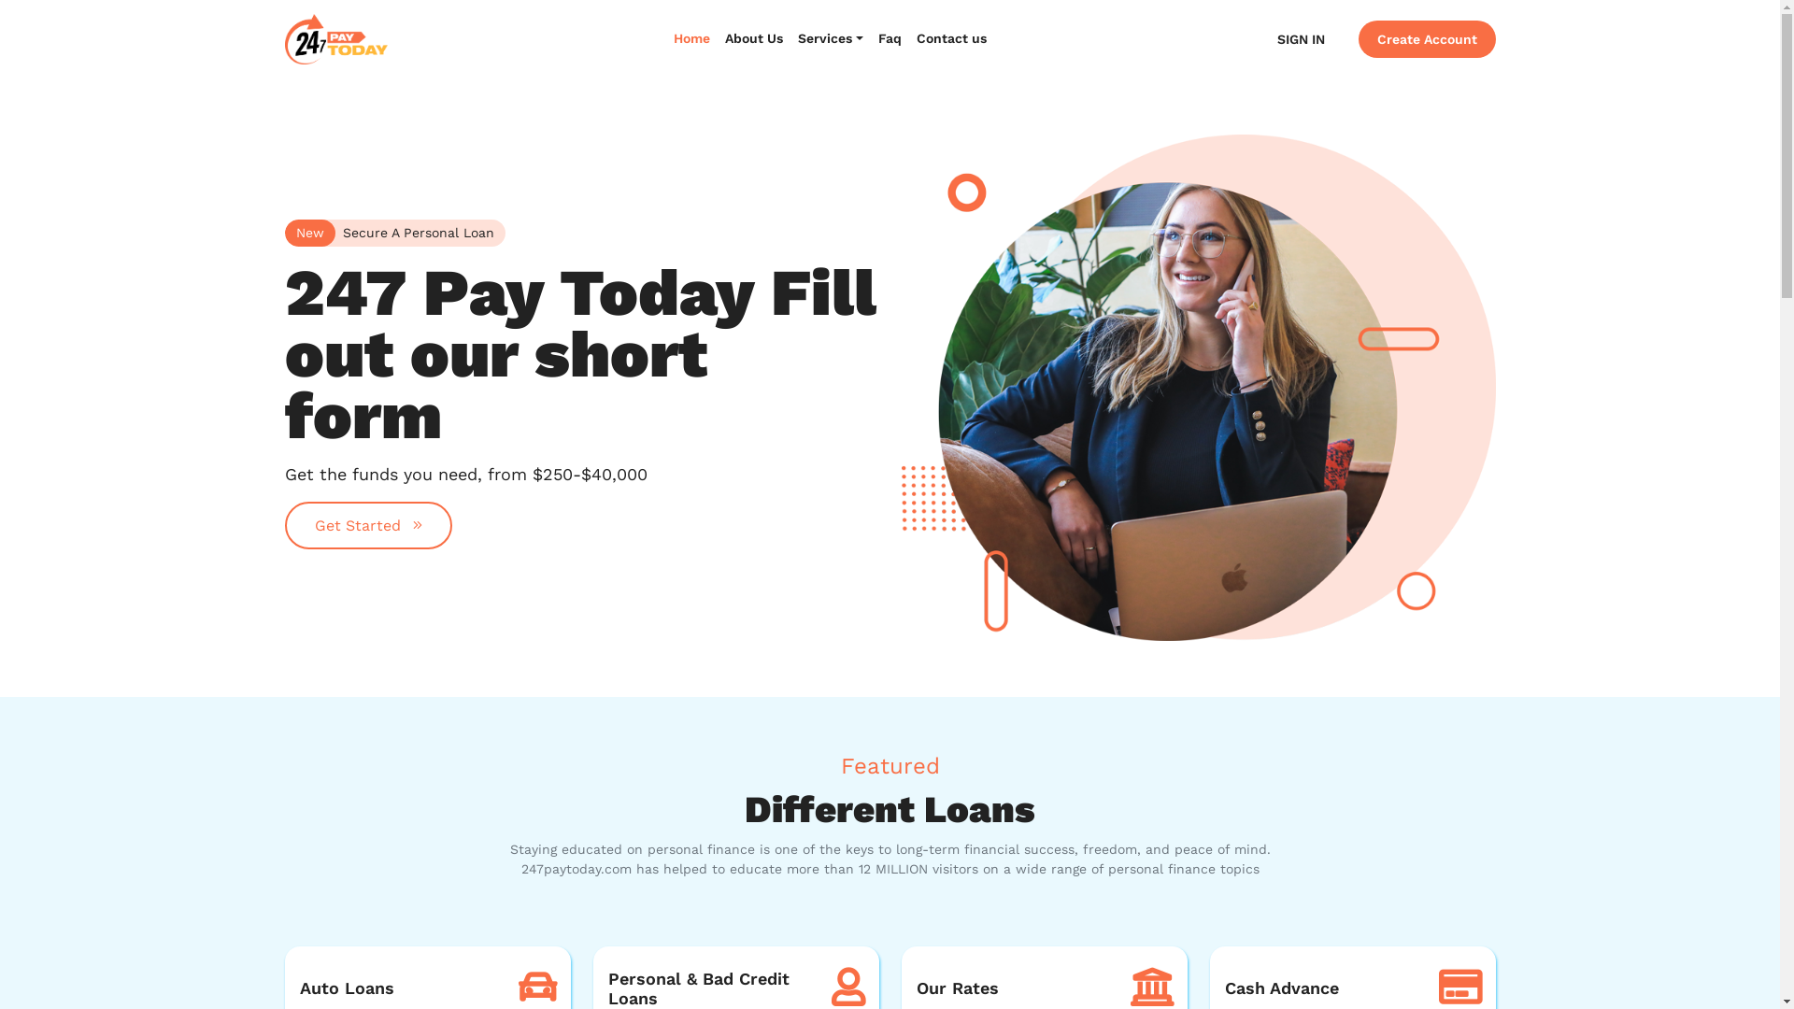 This screenshot has height=1009, width=1794. Describe the element at coordinates (691, 39) in the screenshot. I see `Home` at that location.